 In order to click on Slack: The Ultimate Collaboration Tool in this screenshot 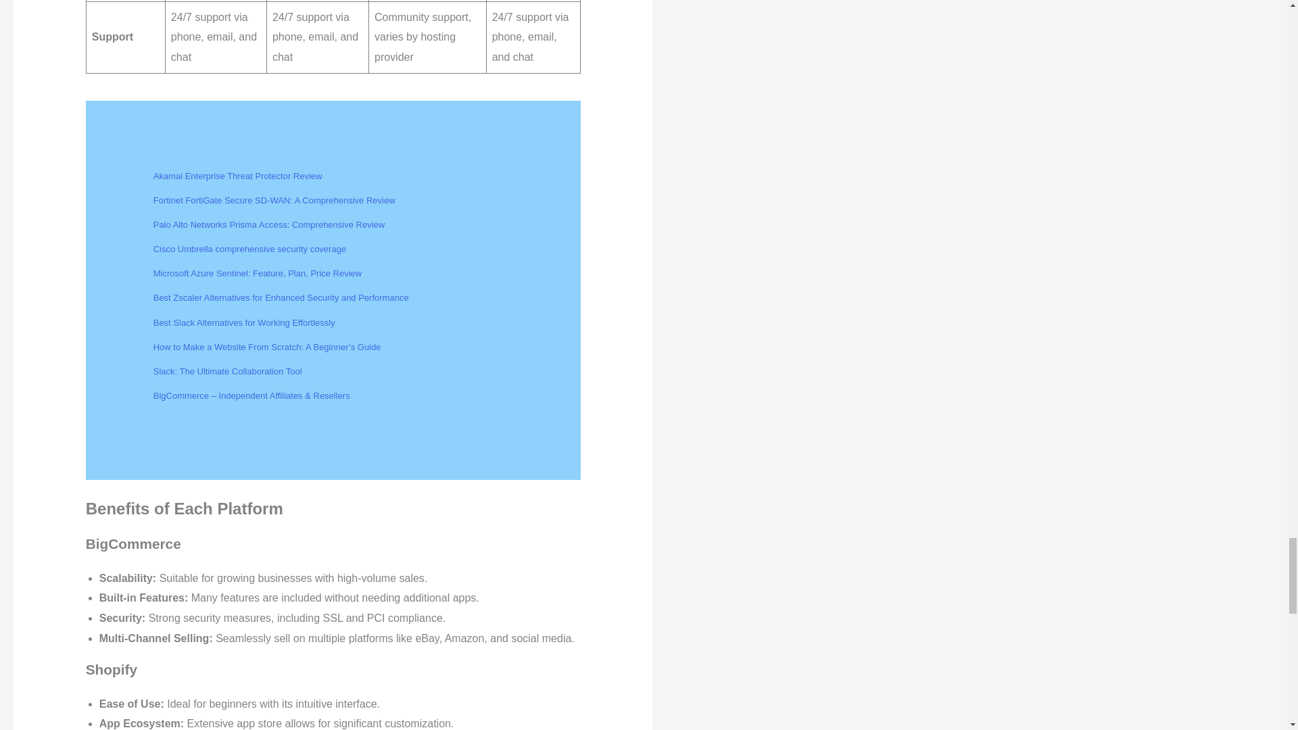, I will do `click(227, 372)`.